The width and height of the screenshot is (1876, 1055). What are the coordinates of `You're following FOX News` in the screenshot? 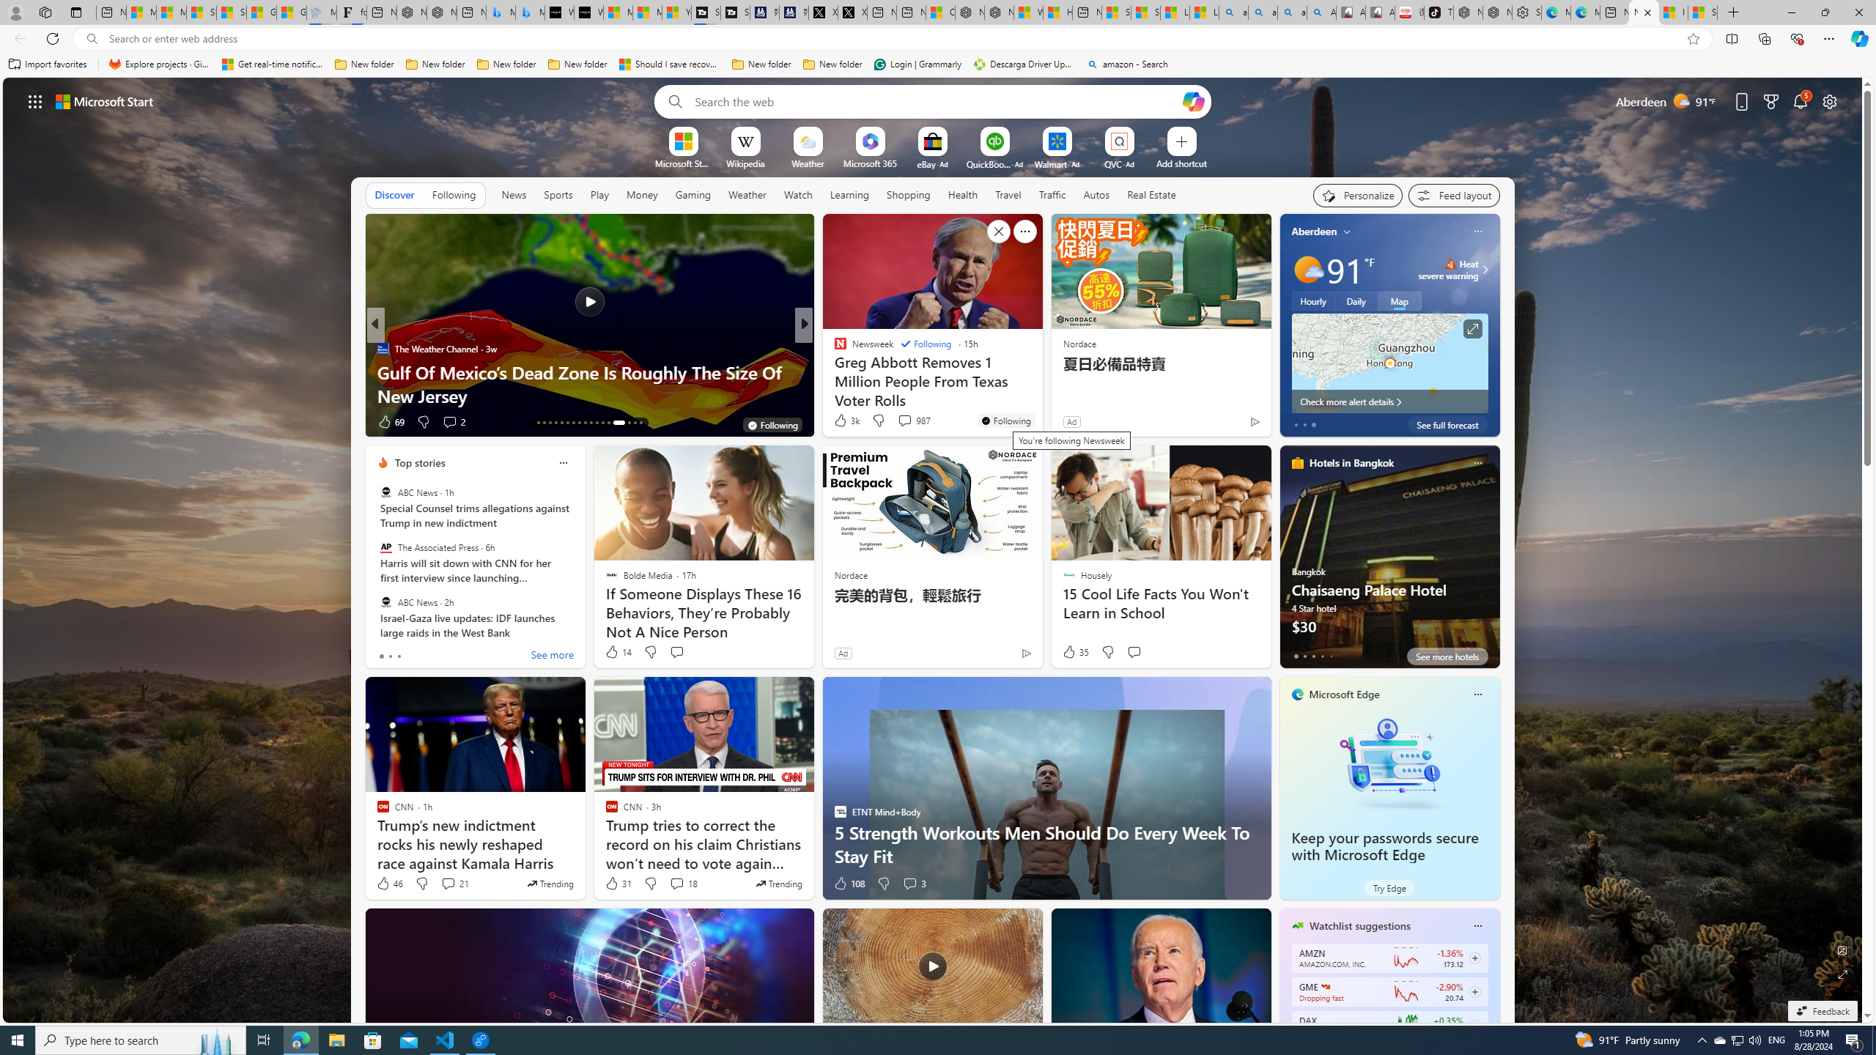 It's located at (1223, 425).